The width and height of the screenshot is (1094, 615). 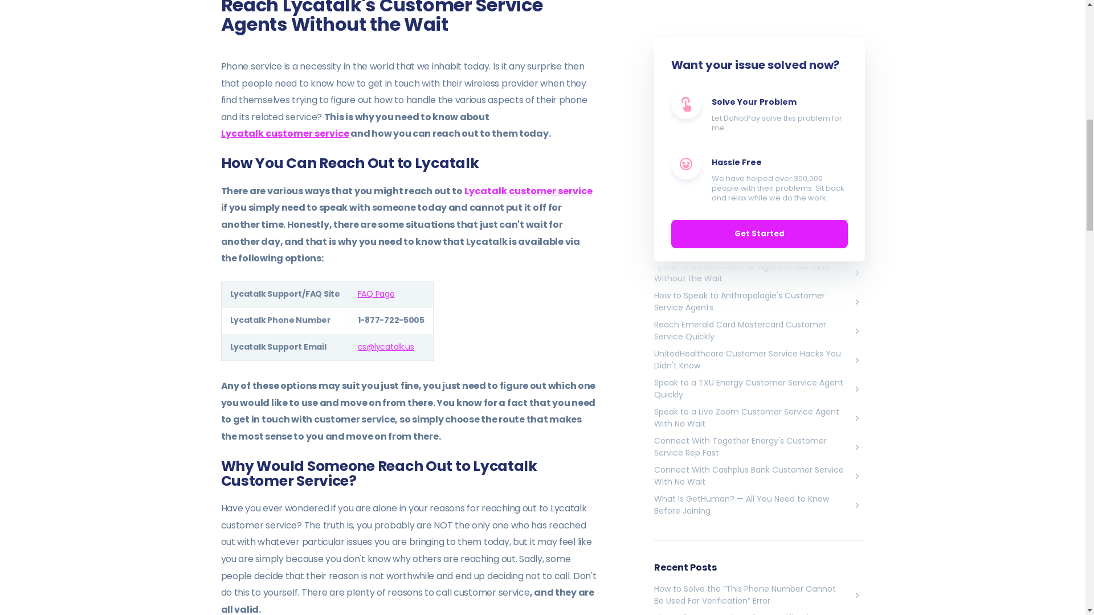 What do you see at coordinates (285, 133) in the screenshot?
I see `Lycatalk customer service` at bounding box center [285, 133].